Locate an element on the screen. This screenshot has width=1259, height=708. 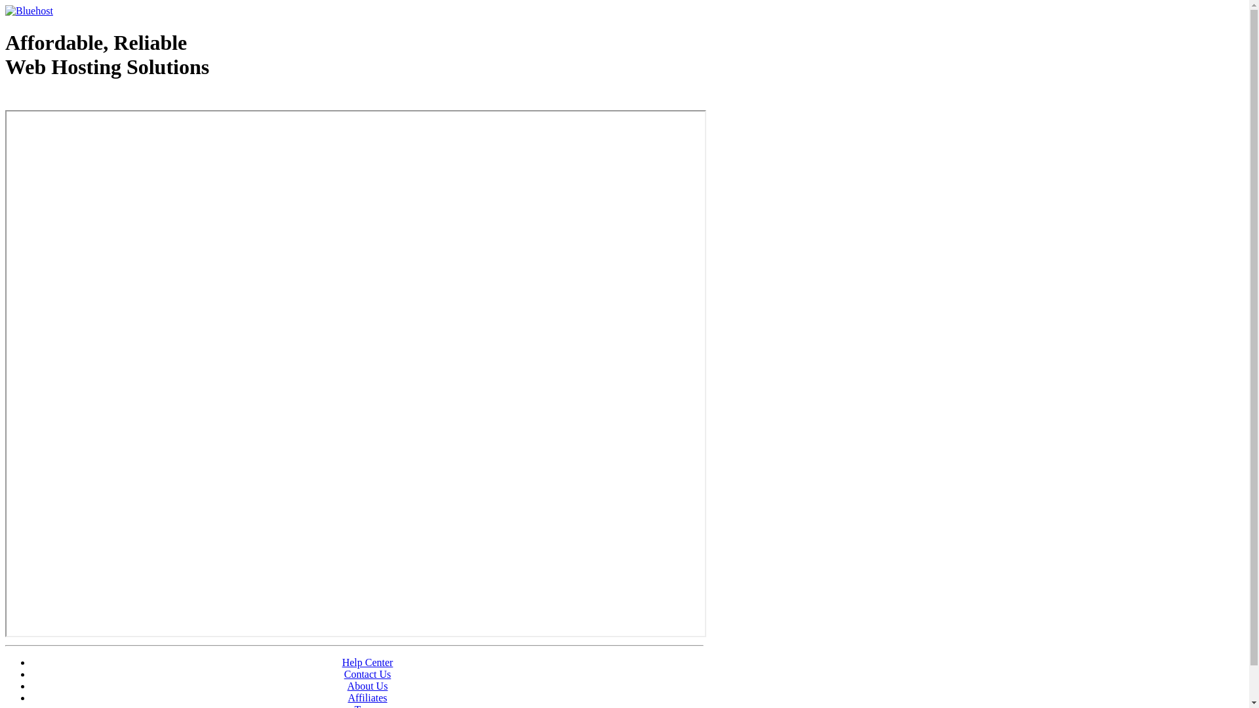
About Us is located at coordinates (368, 686).